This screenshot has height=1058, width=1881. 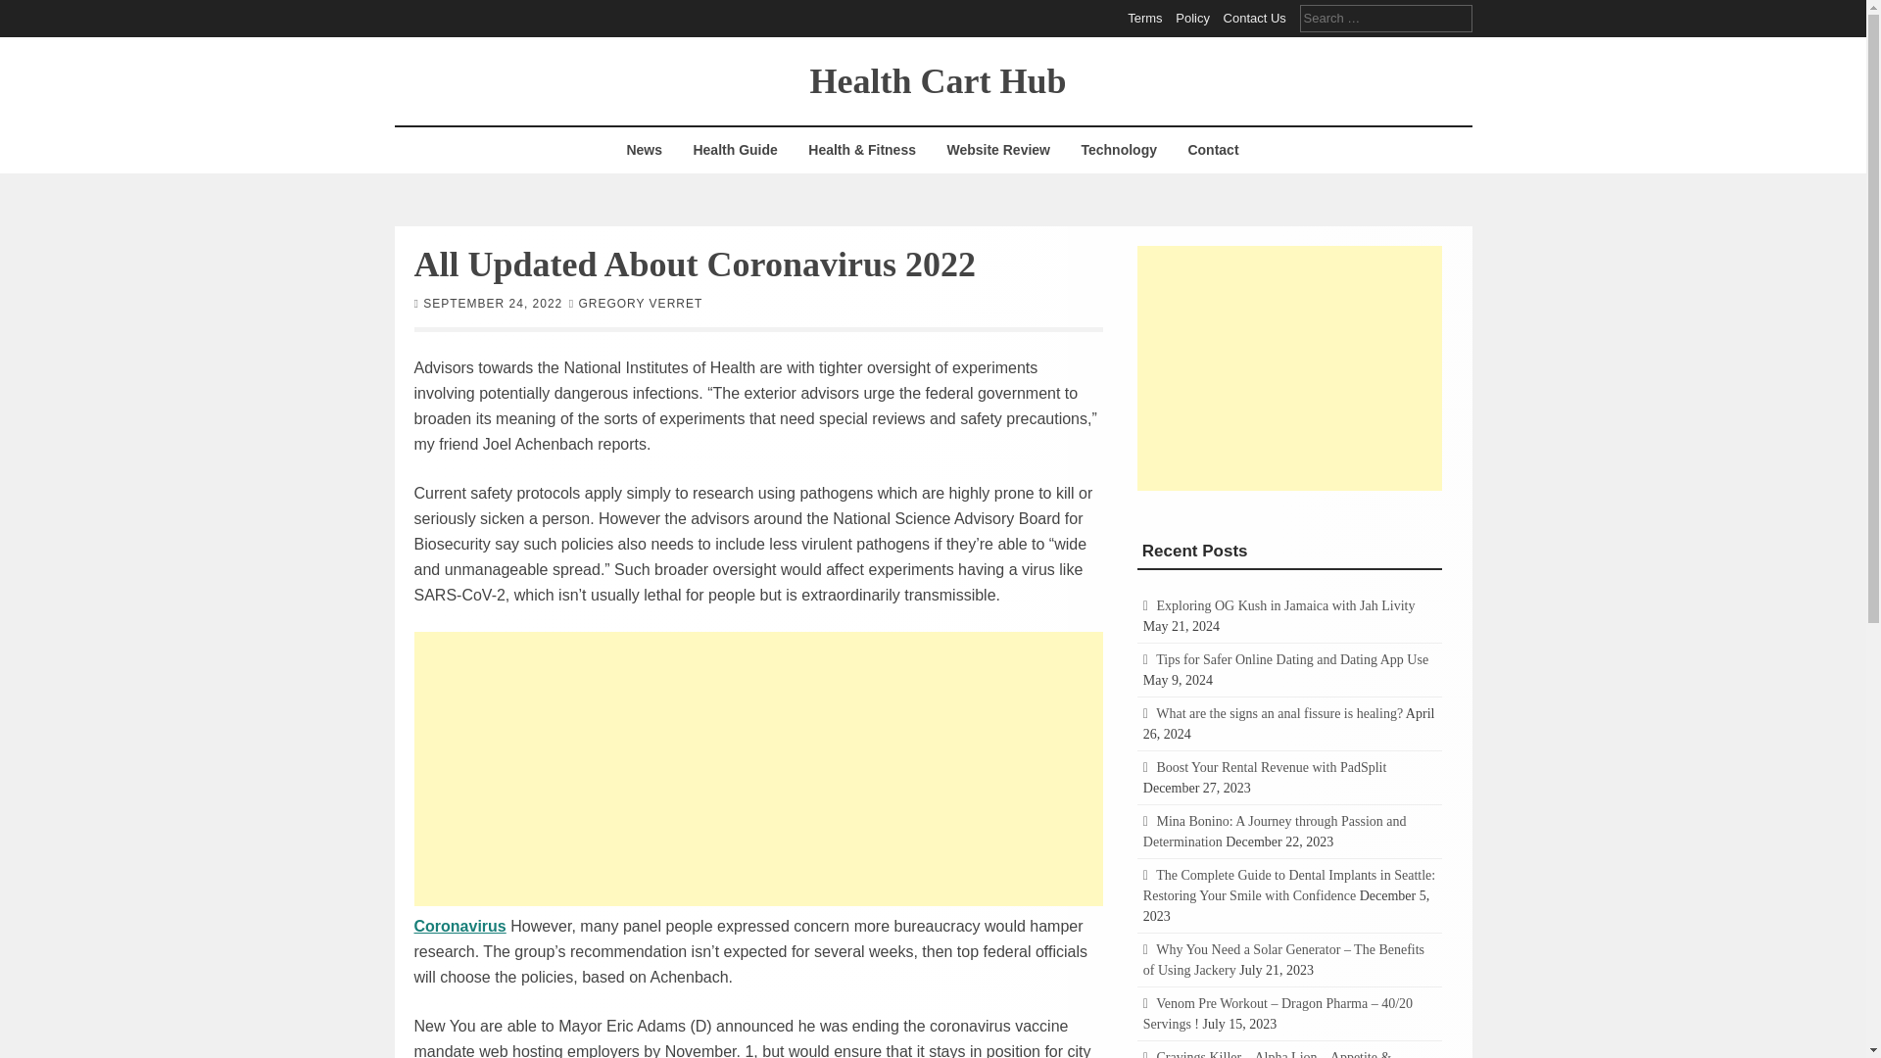 What do you see at coordinates (1144, 18) in the screenshot?
I see `Terms` at bounding box center [1144, 18].